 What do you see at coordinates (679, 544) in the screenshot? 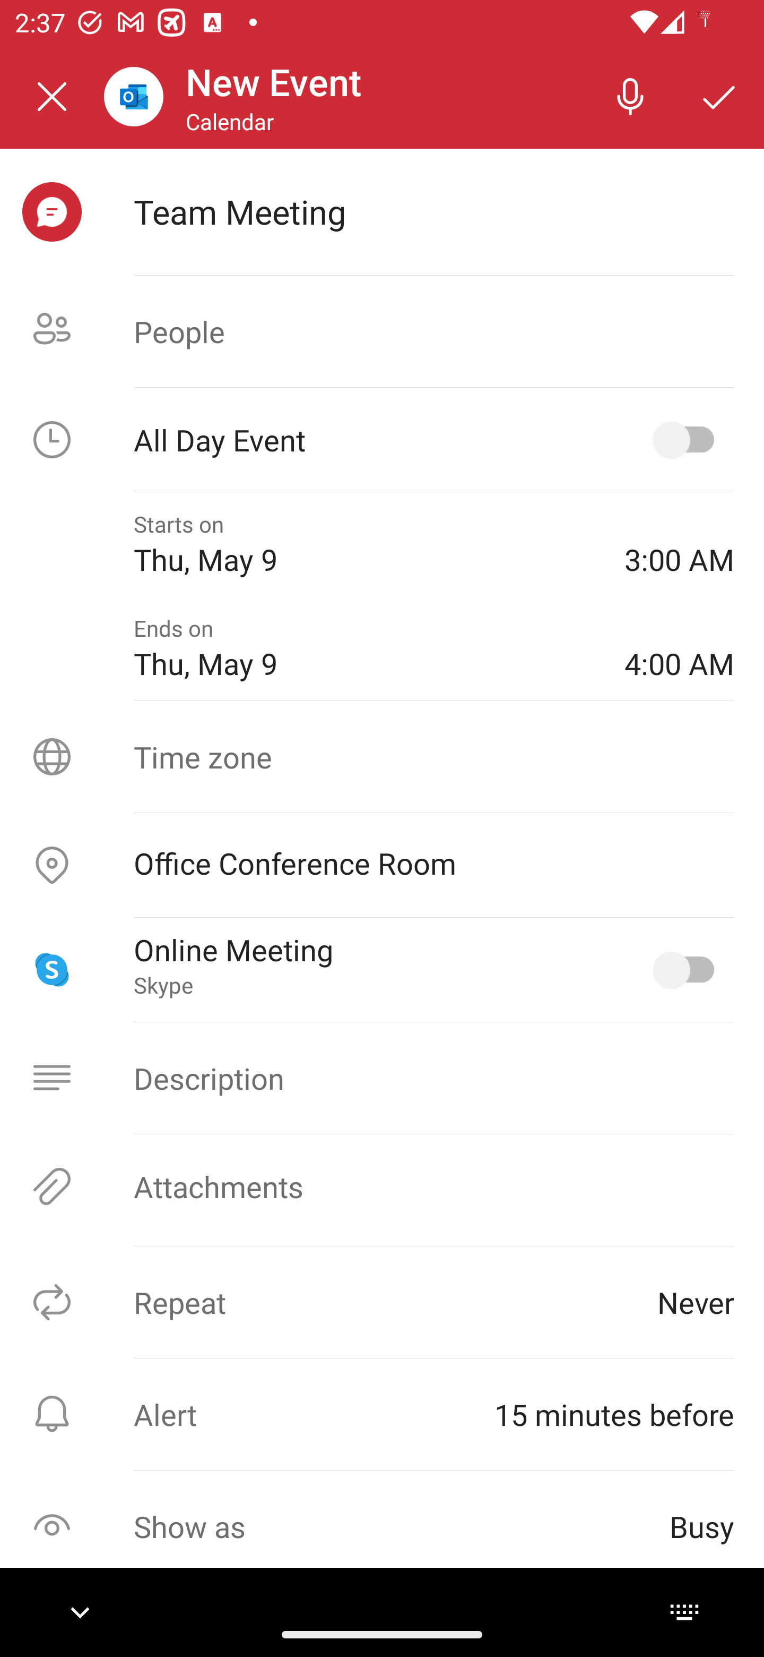
I see `3:00 AM` at bounding box center [679, 544].